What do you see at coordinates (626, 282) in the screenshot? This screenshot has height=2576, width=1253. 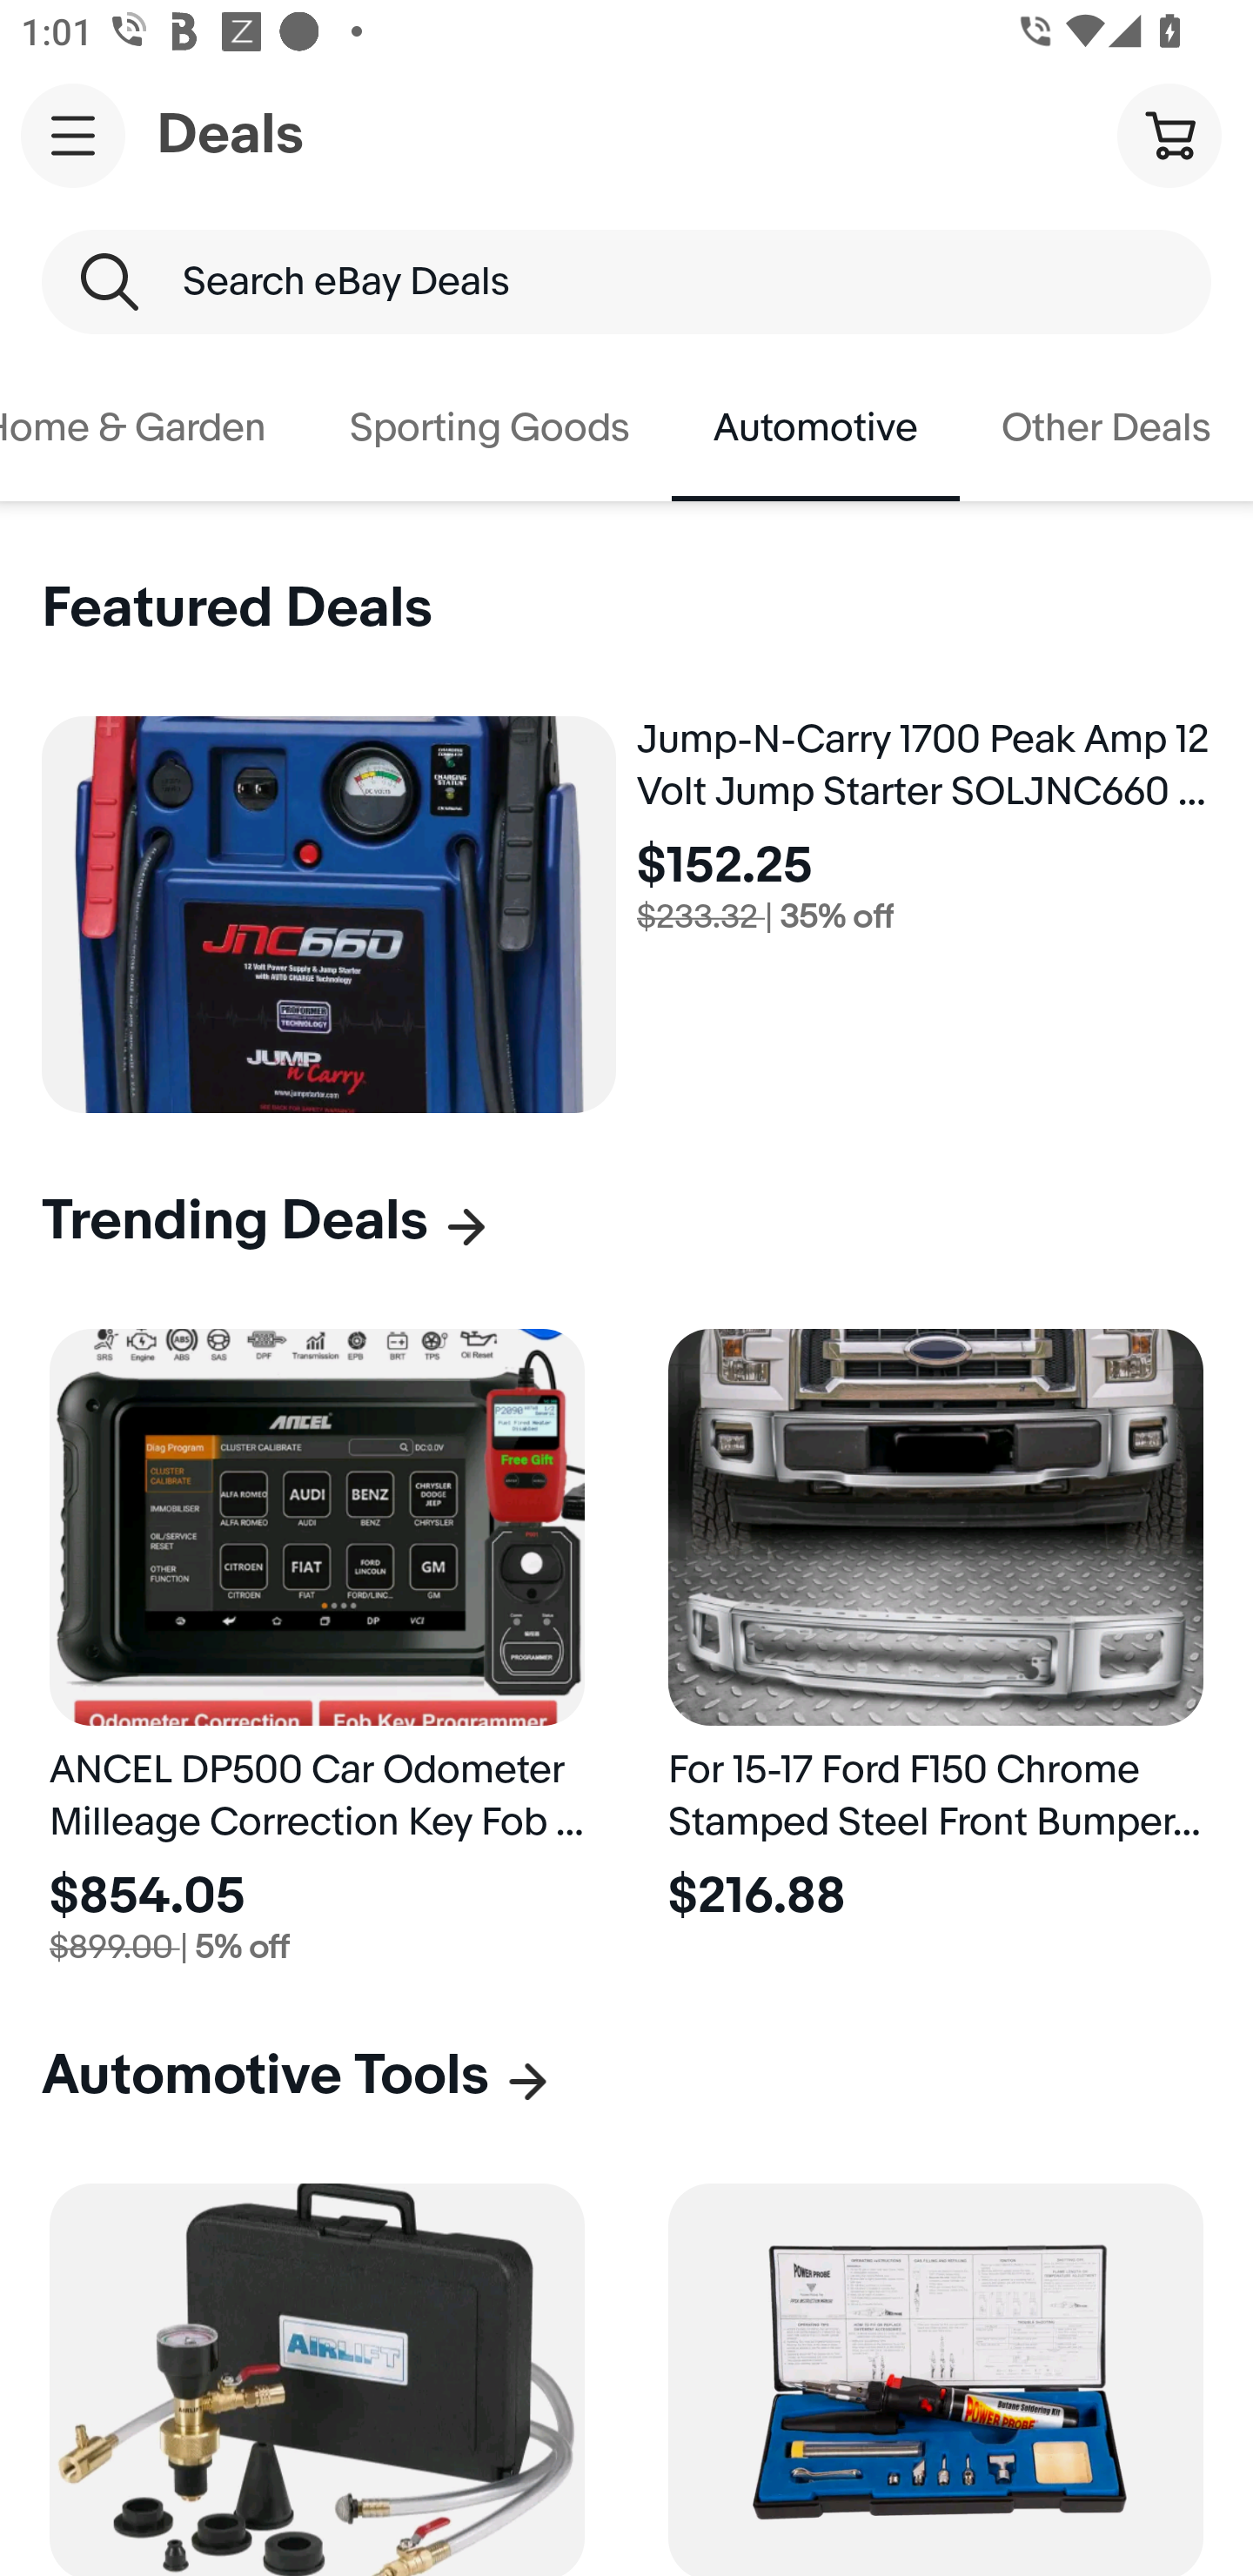 I see `Search eBay Deals Search Keyword Search eBay Deals` at bounding box center [626, 282].